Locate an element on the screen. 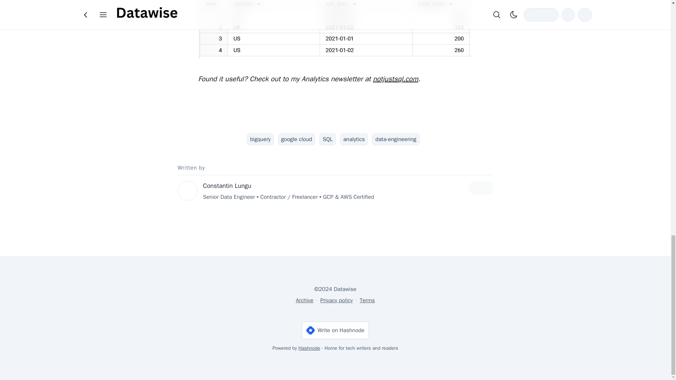 Image resolution: width=676 pixels, height=380 pixels. Constantin Lungu is located at coordinates (227, 186).